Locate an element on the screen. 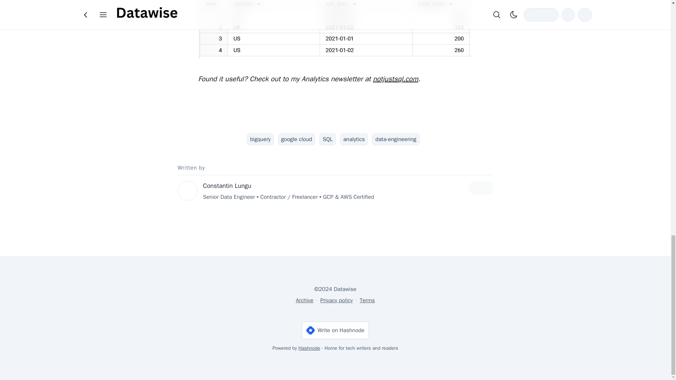 Image resolution: width=676 pixels, height=380 pixels. Constantin Lungu is located at coordinates (227, 186).